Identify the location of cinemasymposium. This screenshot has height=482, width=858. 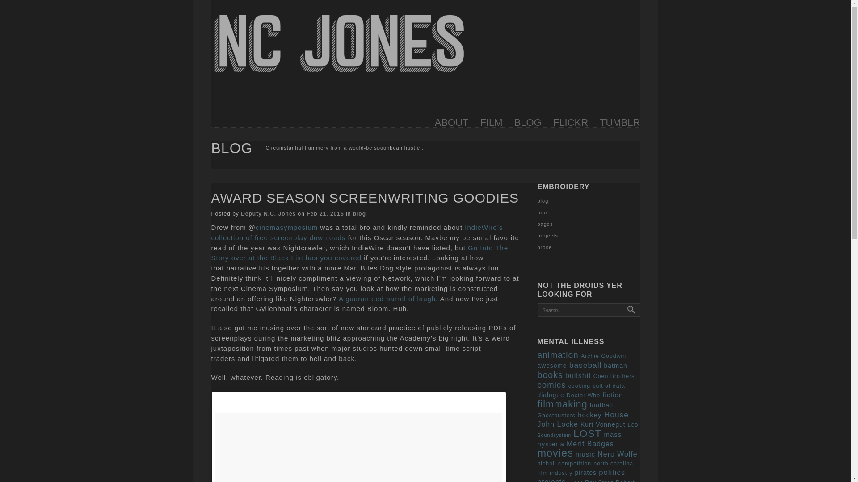
(286, 228).